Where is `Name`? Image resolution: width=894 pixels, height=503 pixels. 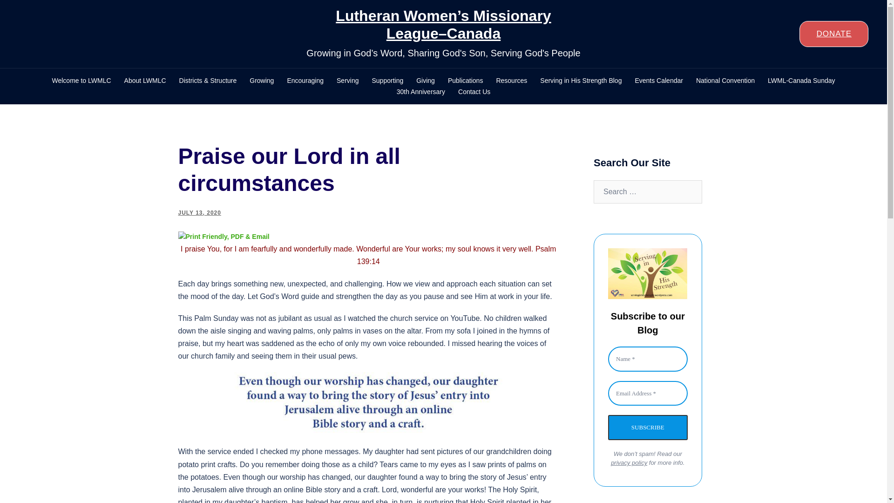
Name is located at coordinates (647, 359).